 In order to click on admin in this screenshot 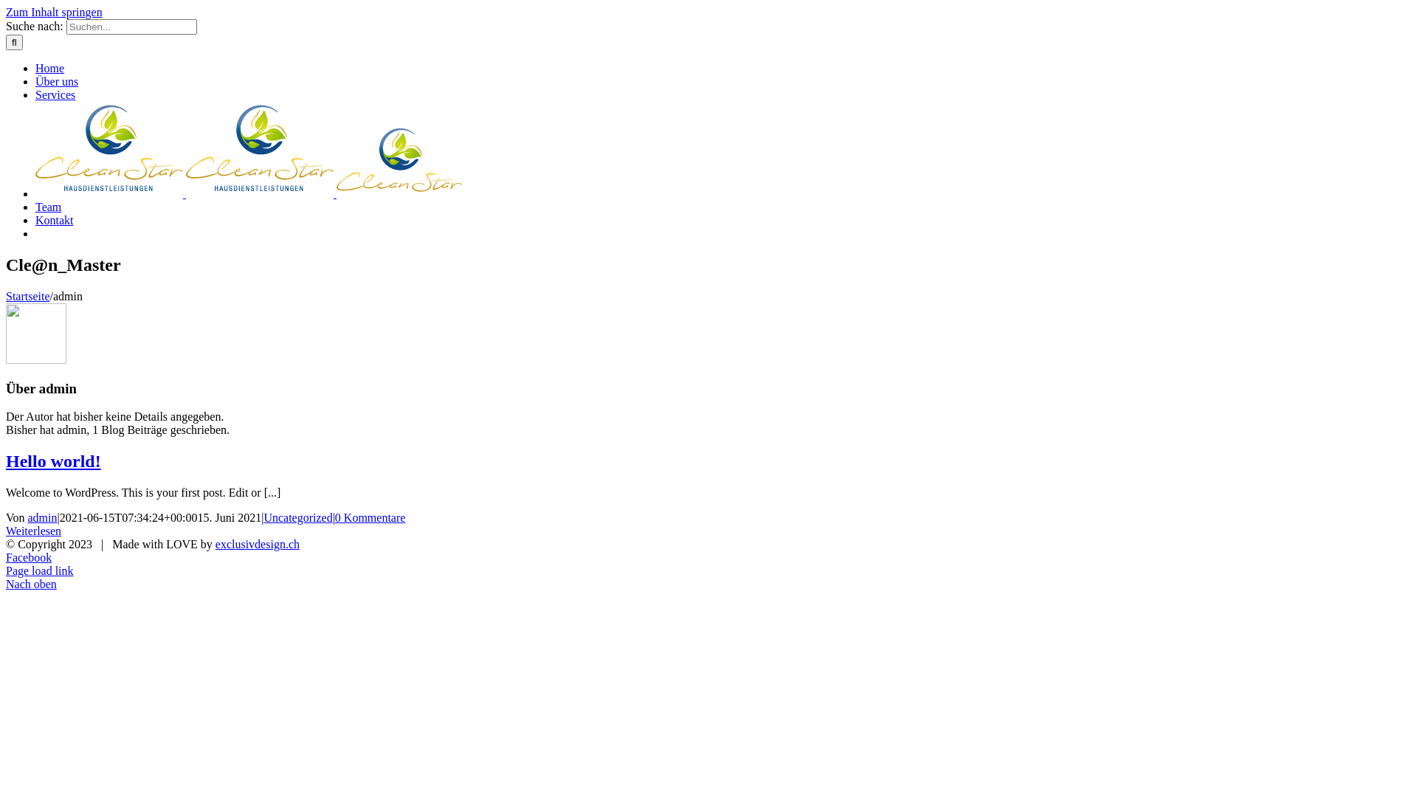, I will do `click(43, 518)`.